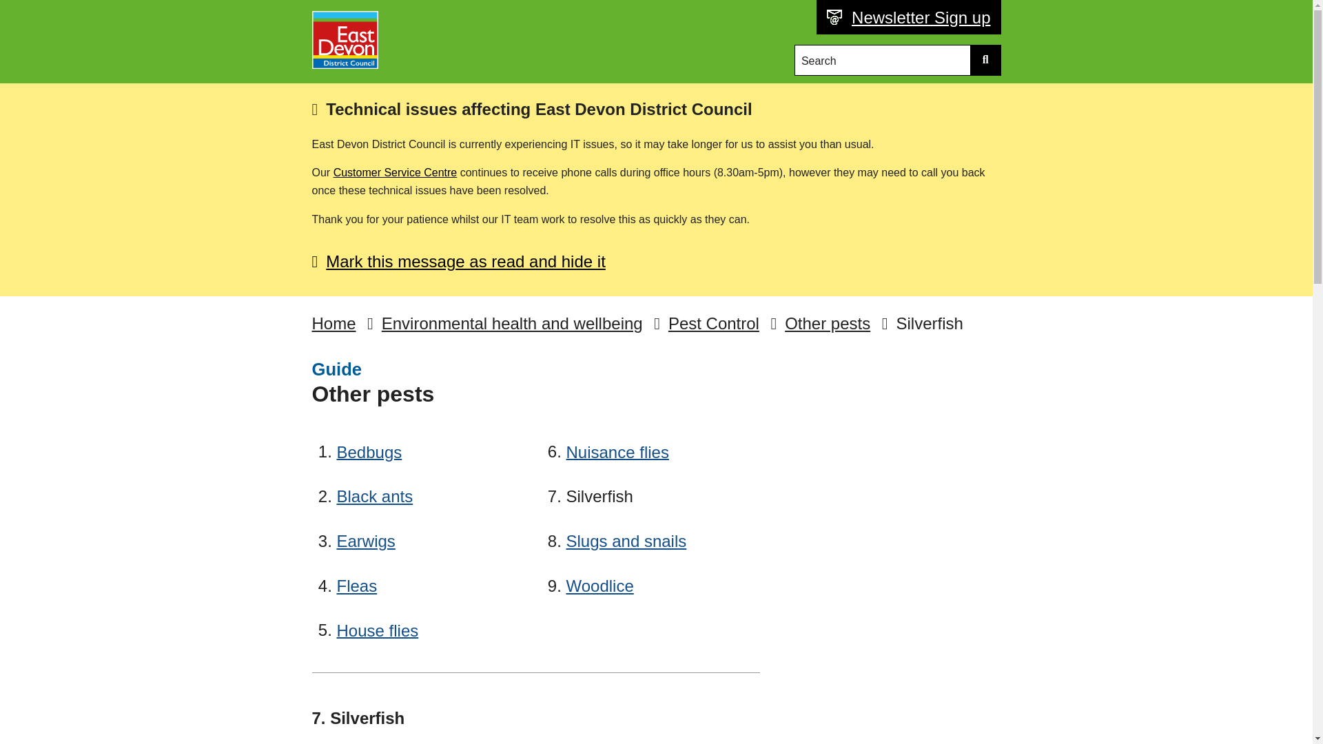 This screenshot has height=744, width=1323. I want to click on Search, so click(883, 60).